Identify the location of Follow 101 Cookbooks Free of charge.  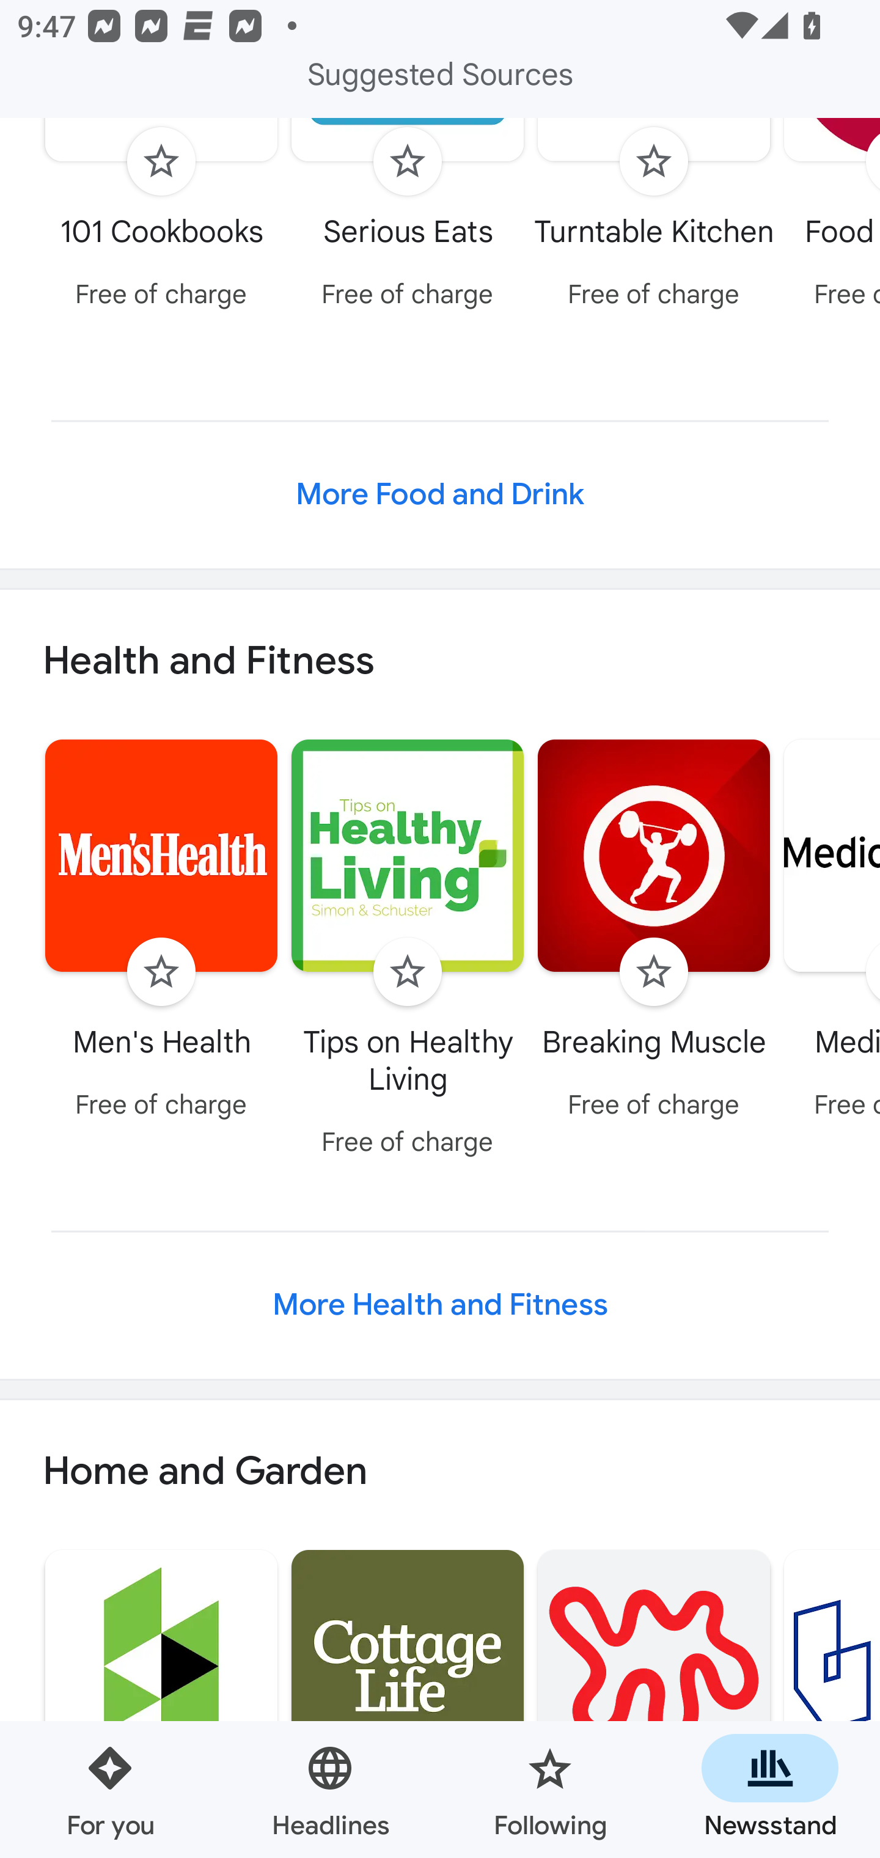
(161, 219).